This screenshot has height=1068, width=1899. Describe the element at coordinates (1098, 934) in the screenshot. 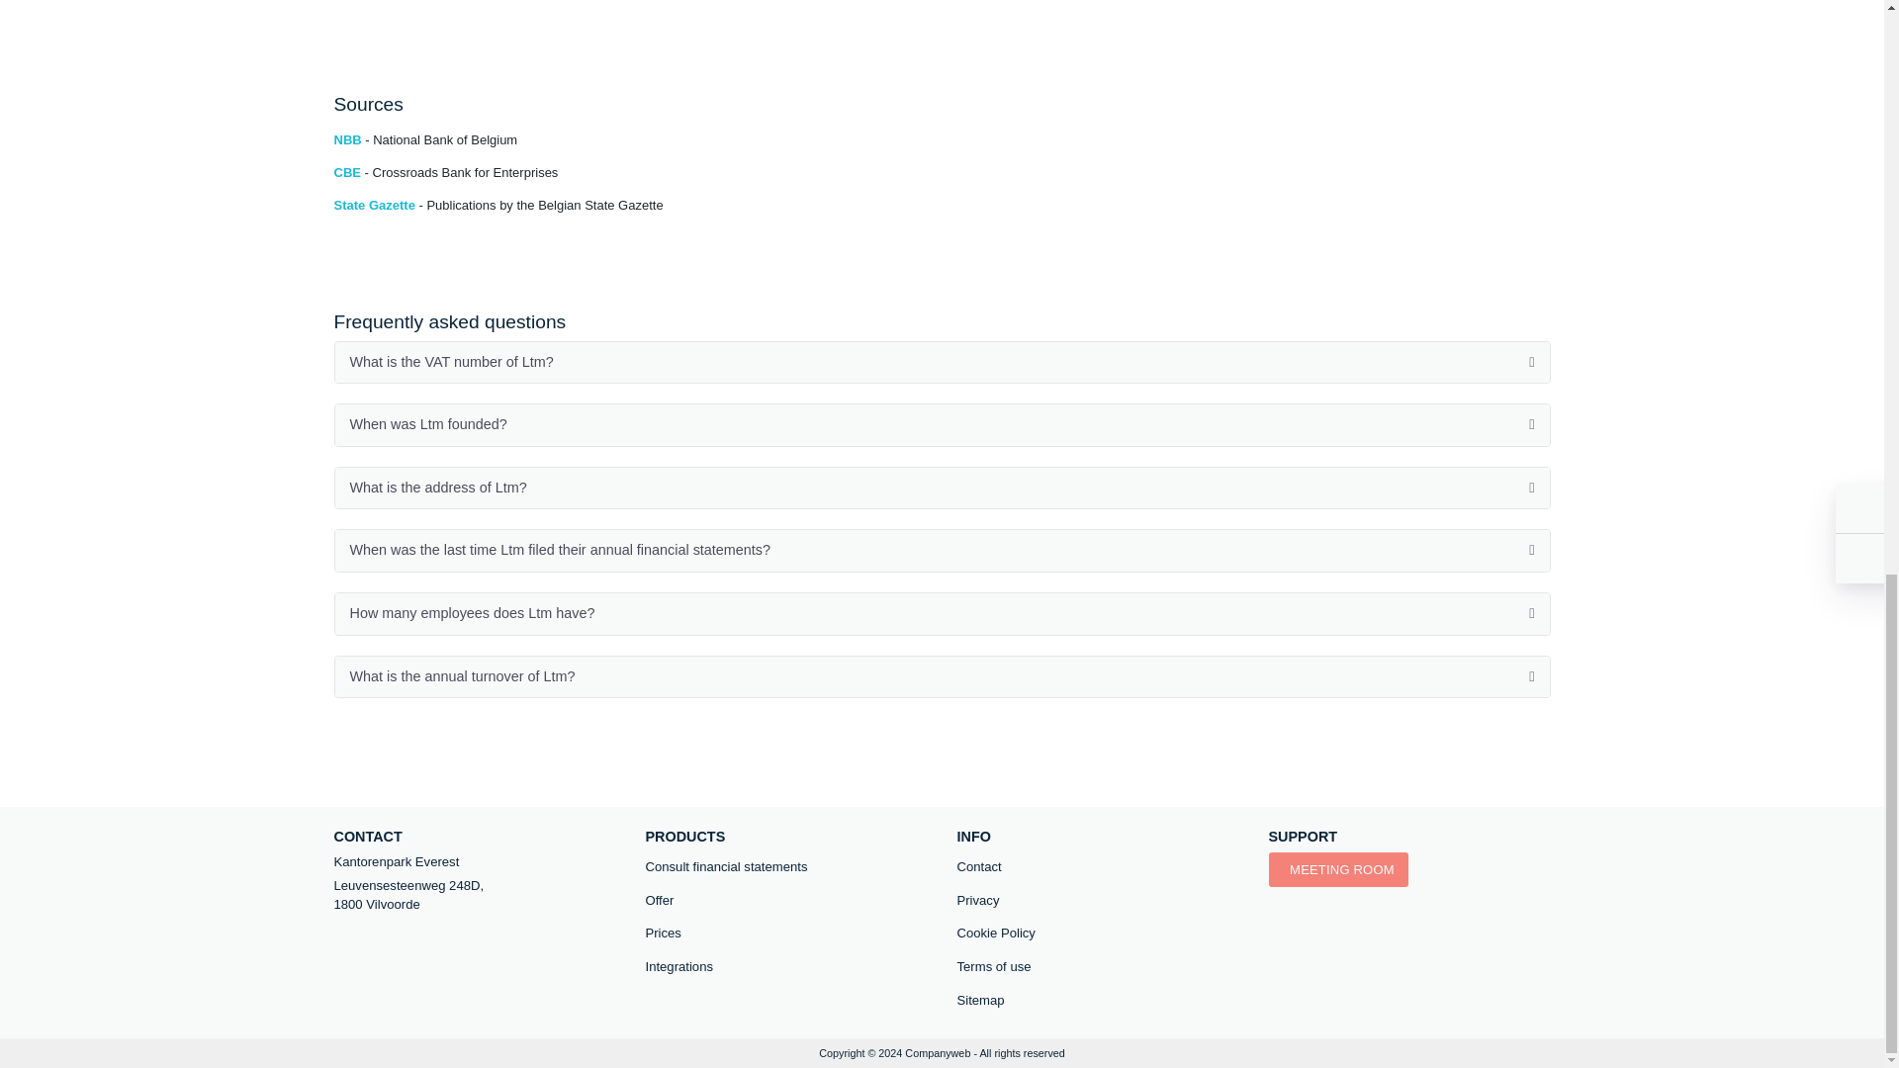

I see `Cookie Policy` at that location.